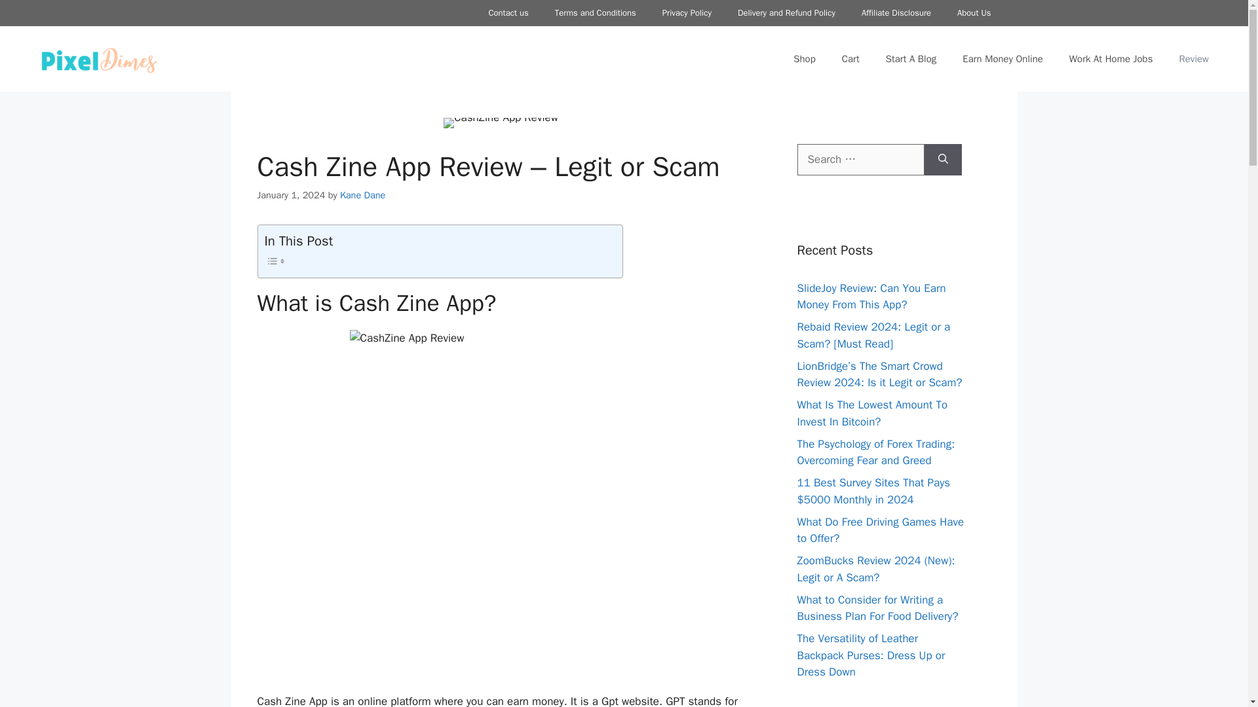 The image size is (1258, 707). Describe the element at coordinates (850, 59) in the screenshot. I see `Cart` at that location.